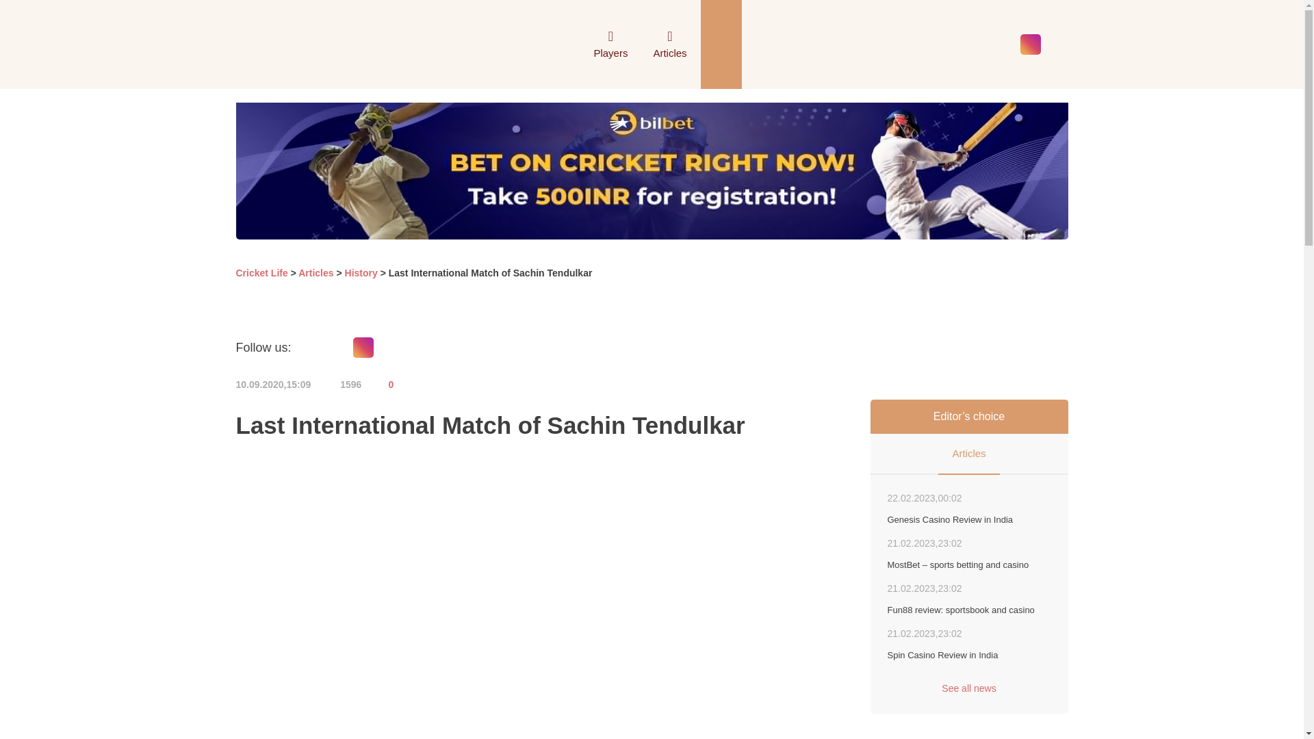 The image size is (1314, 739). I want to click on Timetable, so click(594, 44).